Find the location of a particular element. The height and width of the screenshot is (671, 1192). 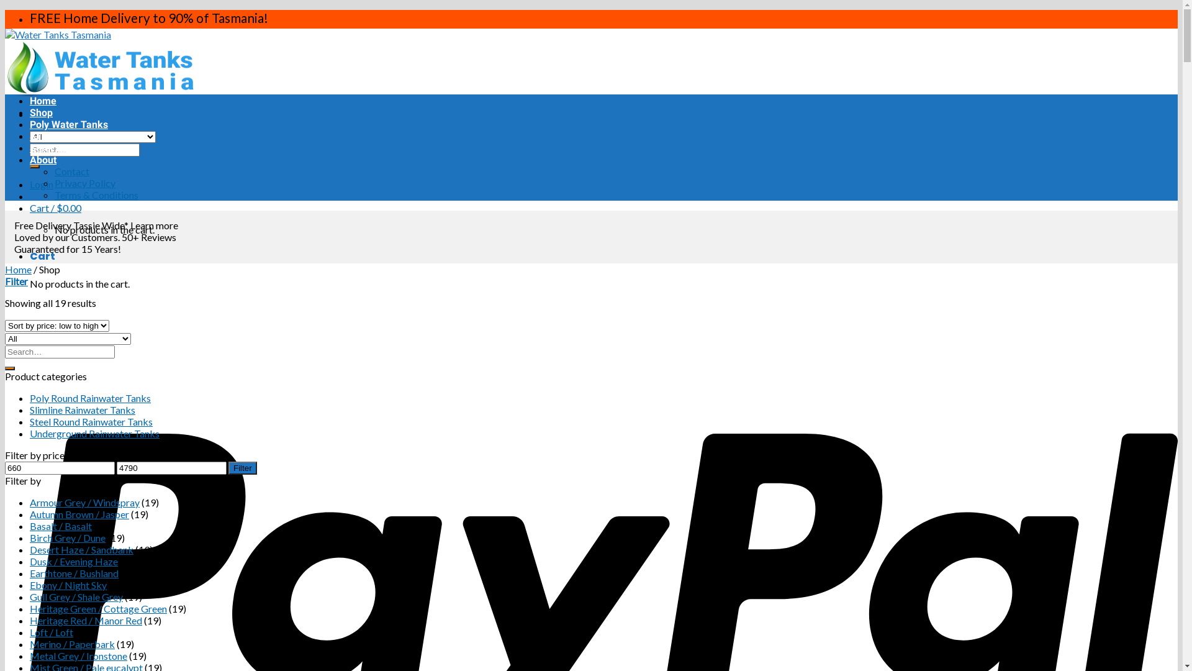

Slimline Water Tanks is located at coordinates (77, 137).